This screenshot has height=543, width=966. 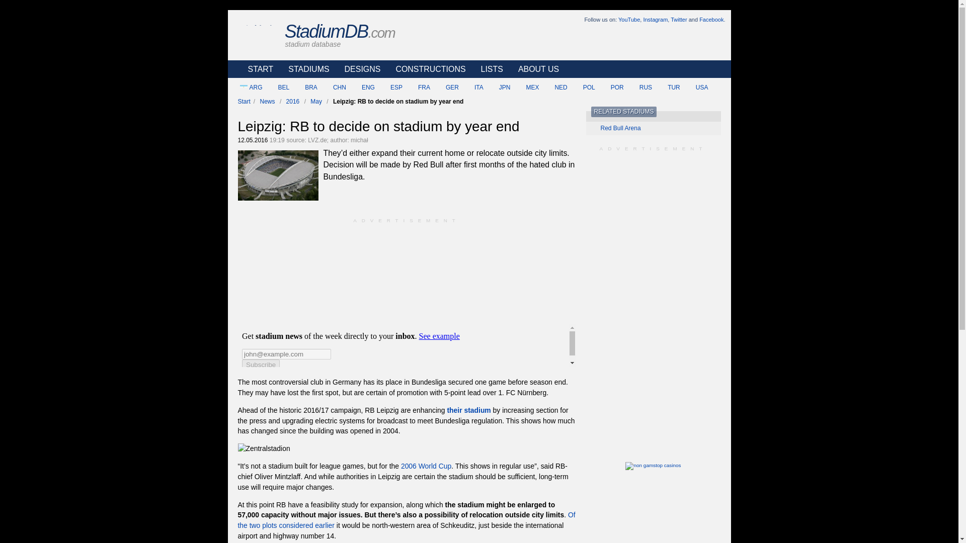 I want to click on ESP, so click(x=391, y=87).